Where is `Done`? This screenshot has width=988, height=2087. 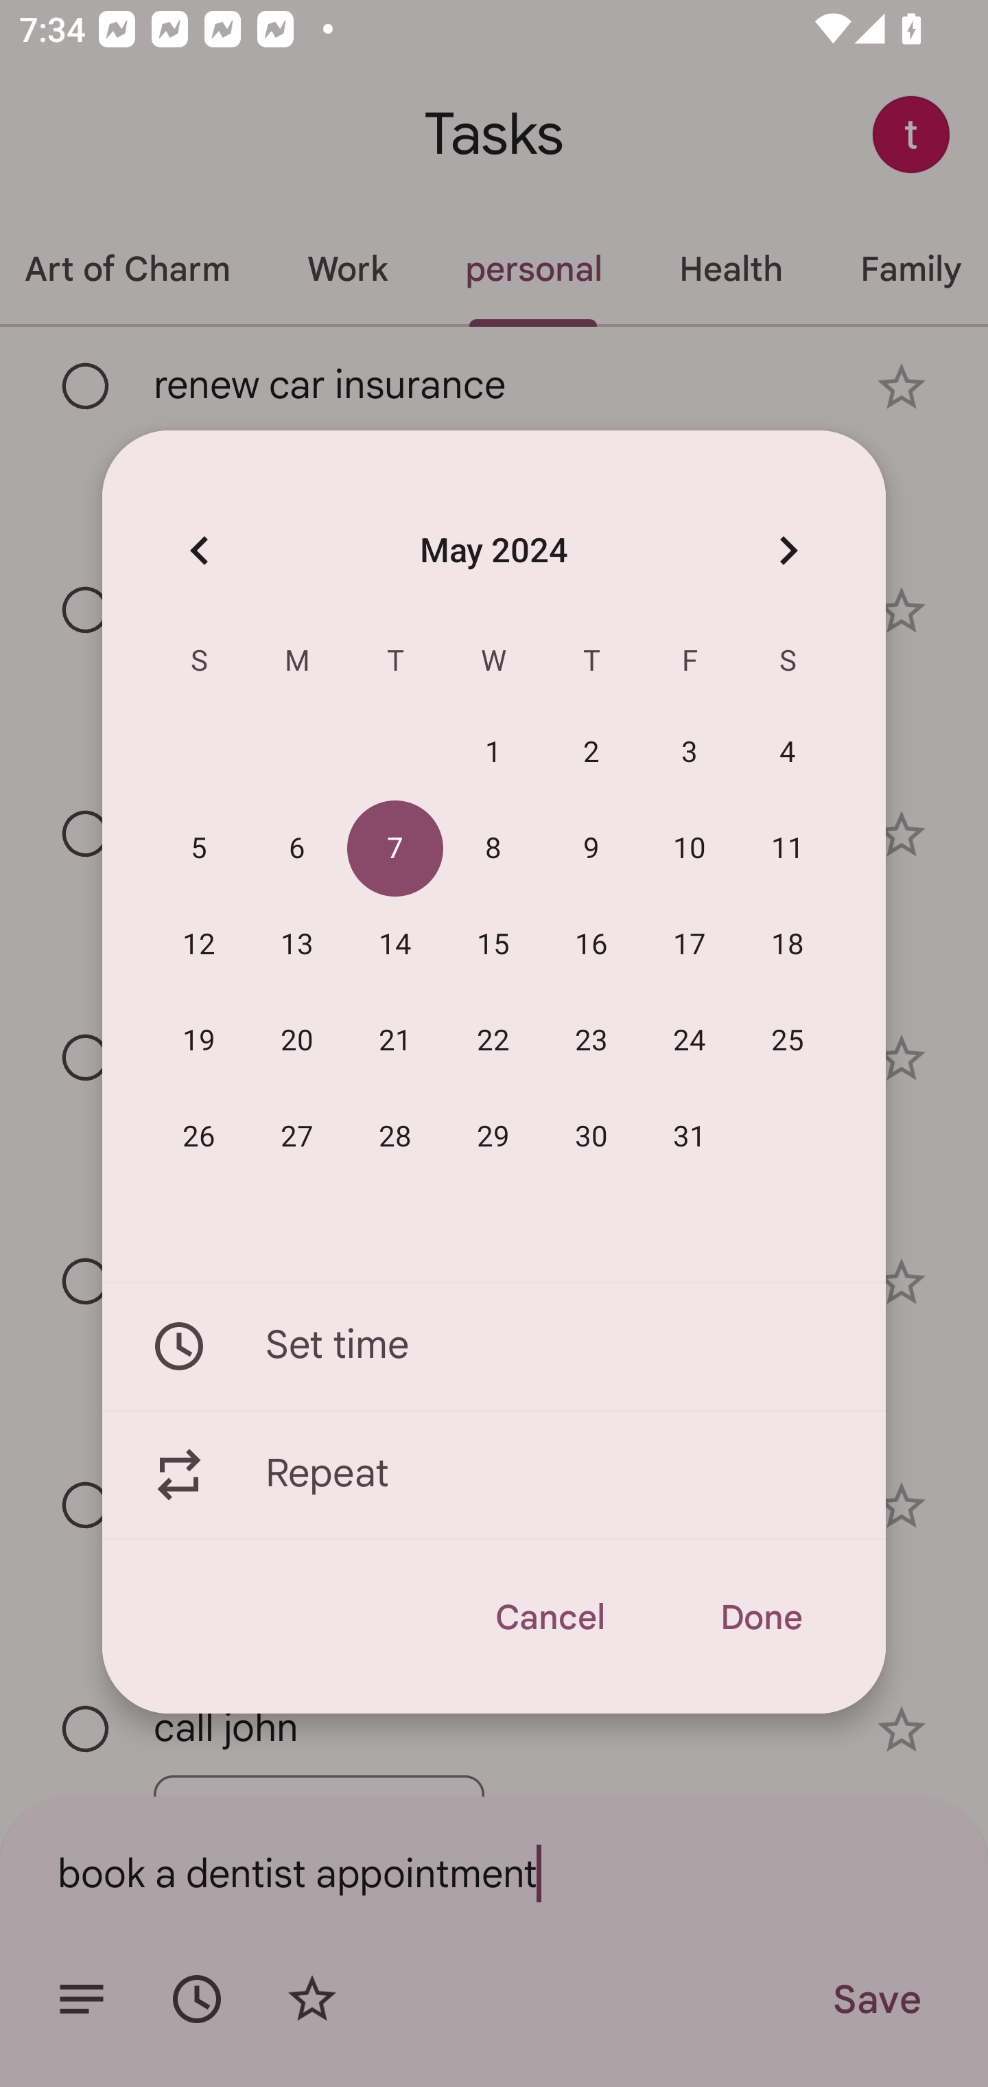 Done is located at coordinates (760, 1617).